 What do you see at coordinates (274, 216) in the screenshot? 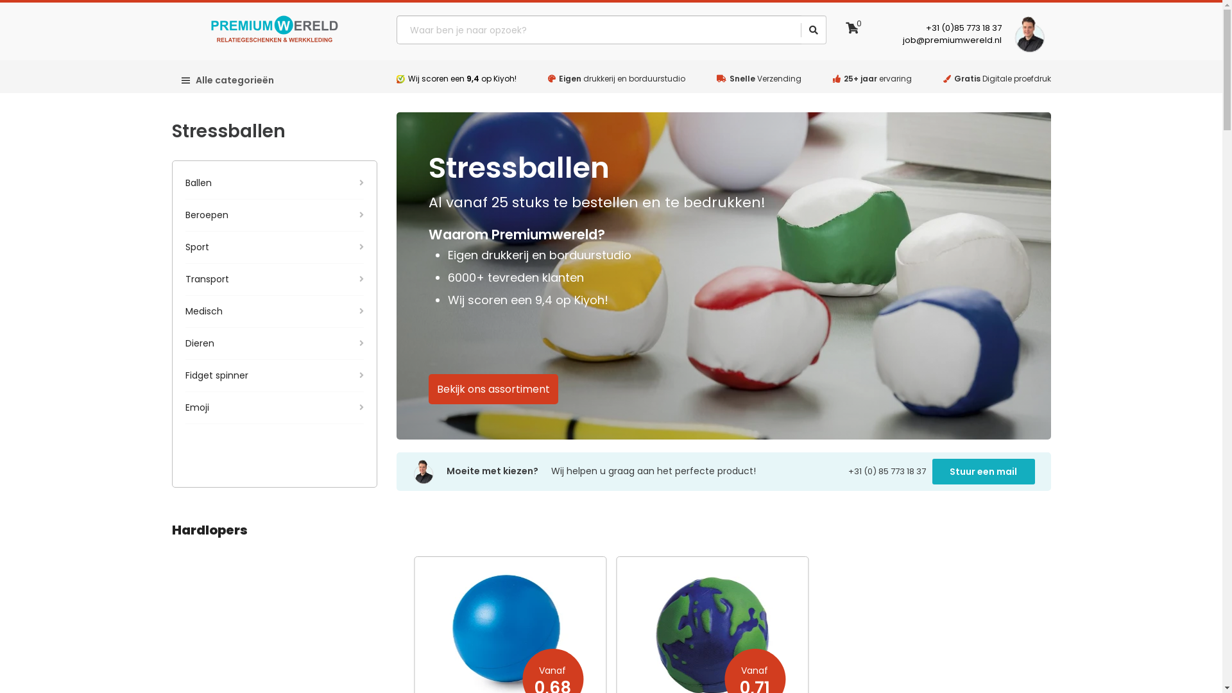
I see `Beroepen` at bounding box center [274, 216].